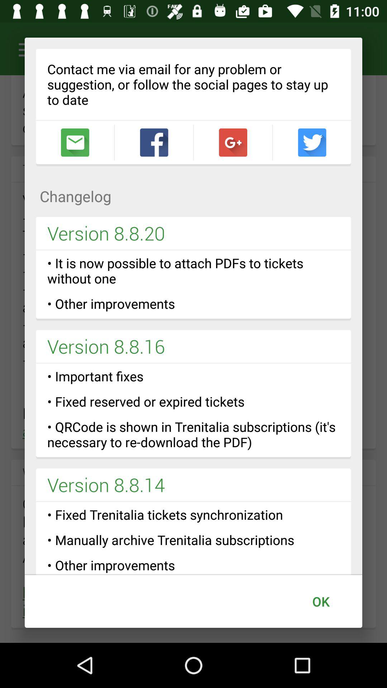 Image resolution: width=387 pixels, height=688 pixels. Describe the element at coordinates (321, 601) in the screenshot. I see `click ok icon` at that location.